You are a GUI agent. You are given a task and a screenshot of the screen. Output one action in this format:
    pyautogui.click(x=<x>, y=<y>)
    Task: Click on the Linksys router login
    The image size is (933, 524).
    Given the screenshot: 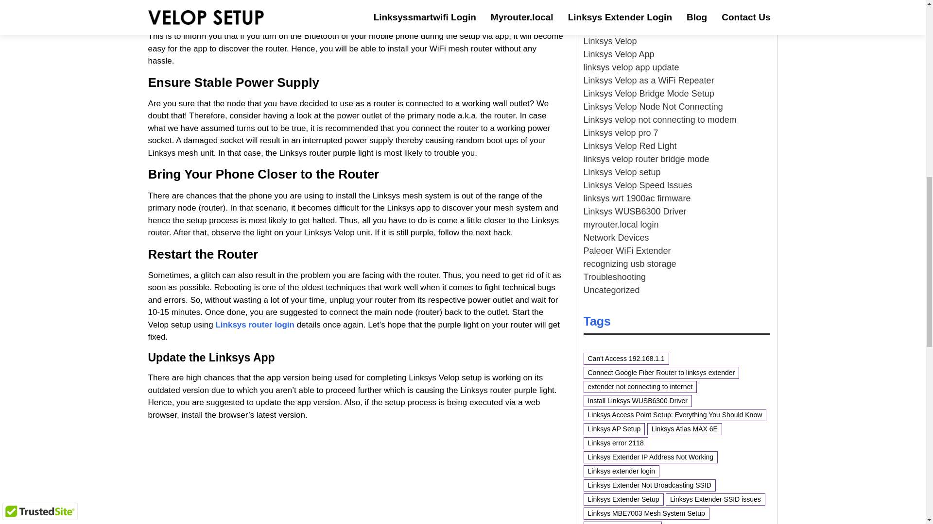 What is the action you would take?
    pyautogui.click(x=255, y=325)
    